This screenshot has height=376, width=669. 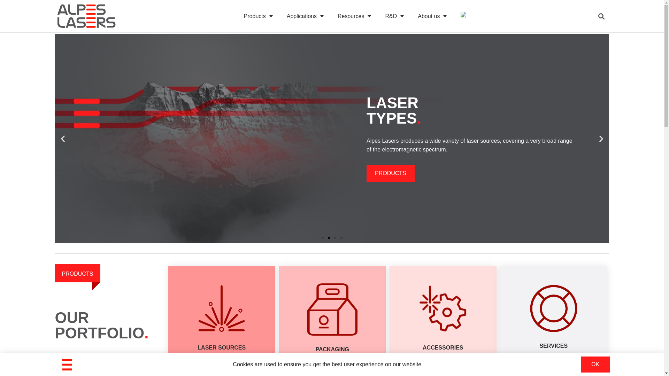 What do you see at coordinates (432, 16) in the screenshot?
I see `About us` at bounding box center [432, 16].